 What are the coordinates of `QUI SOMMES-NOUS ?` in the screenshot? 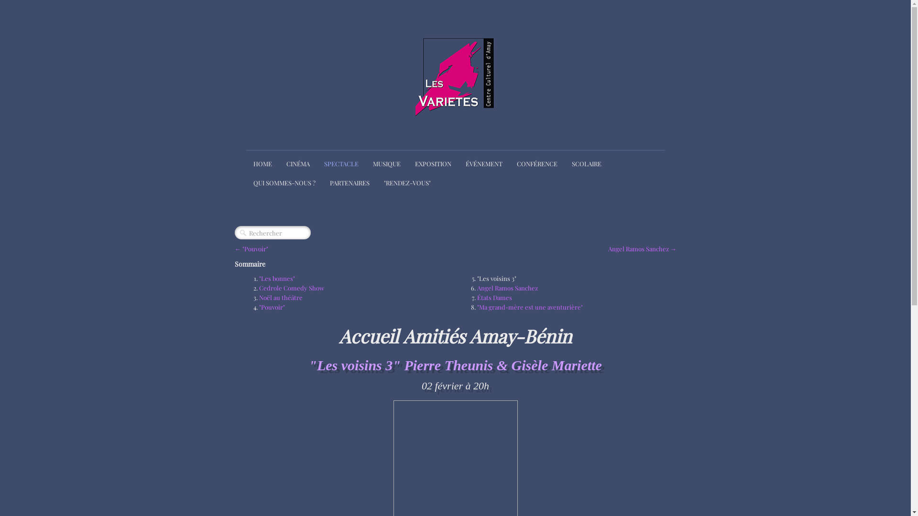 It's located at (284, 183).